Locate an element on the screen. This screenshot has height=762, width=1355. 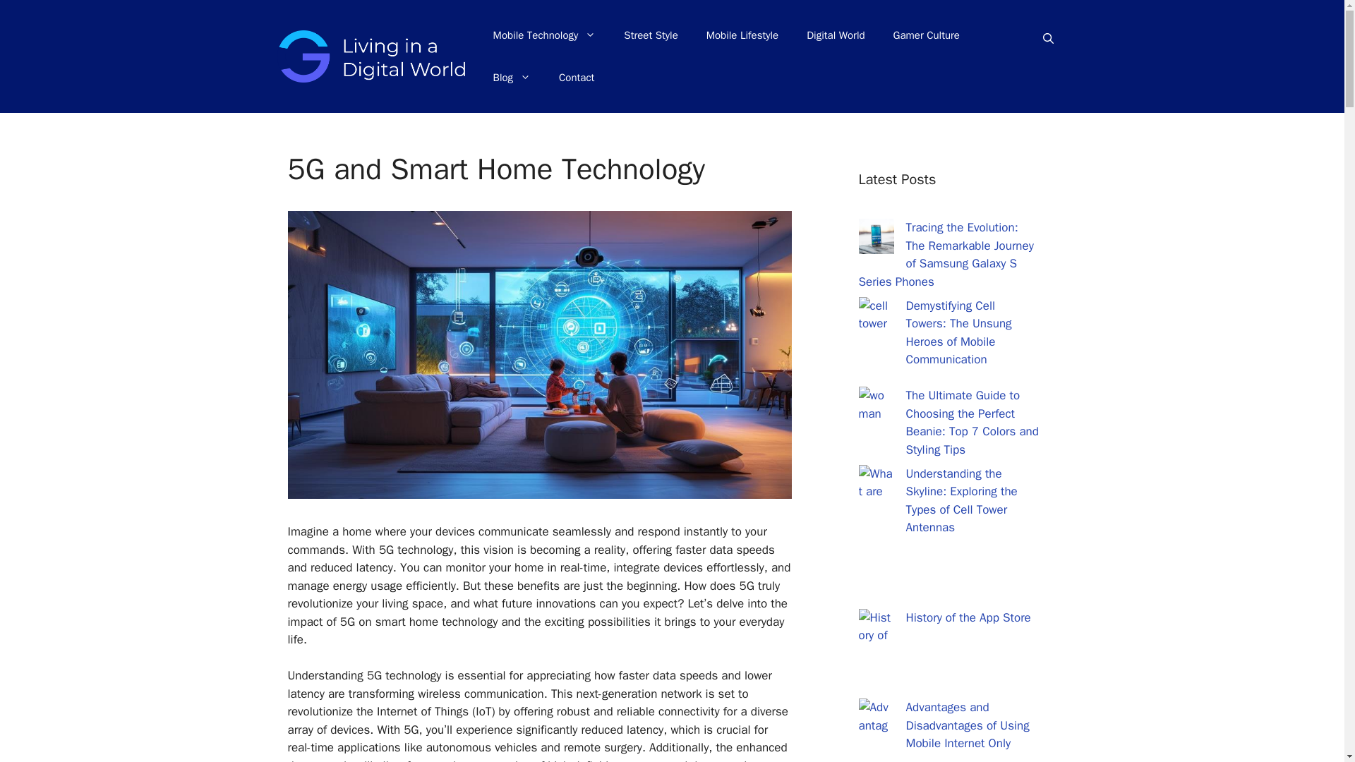
Mobile Technology is located at coordinates (545, 35).